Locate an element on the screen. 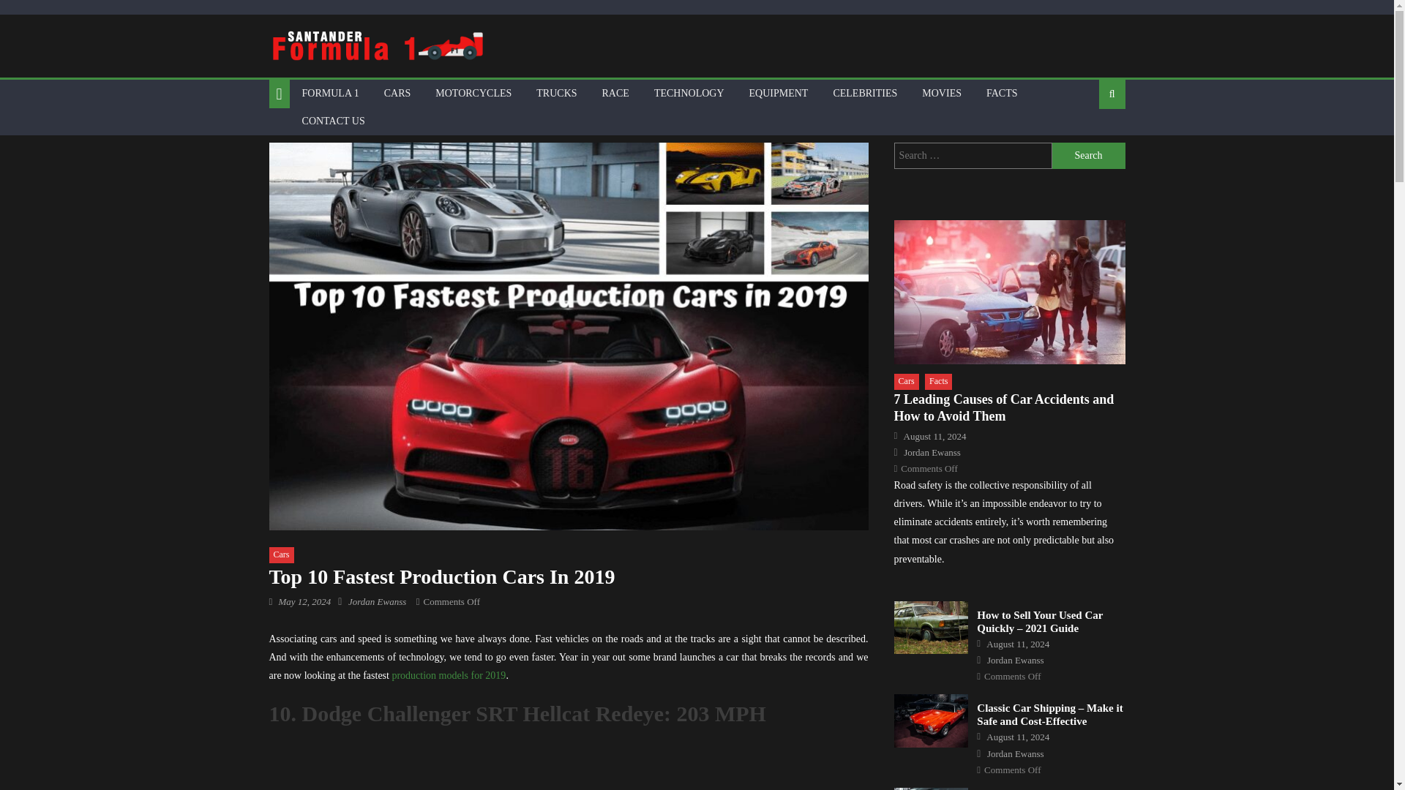 This screenshot has height=790, width=1405. Search is located at coordinates (1089, 156).